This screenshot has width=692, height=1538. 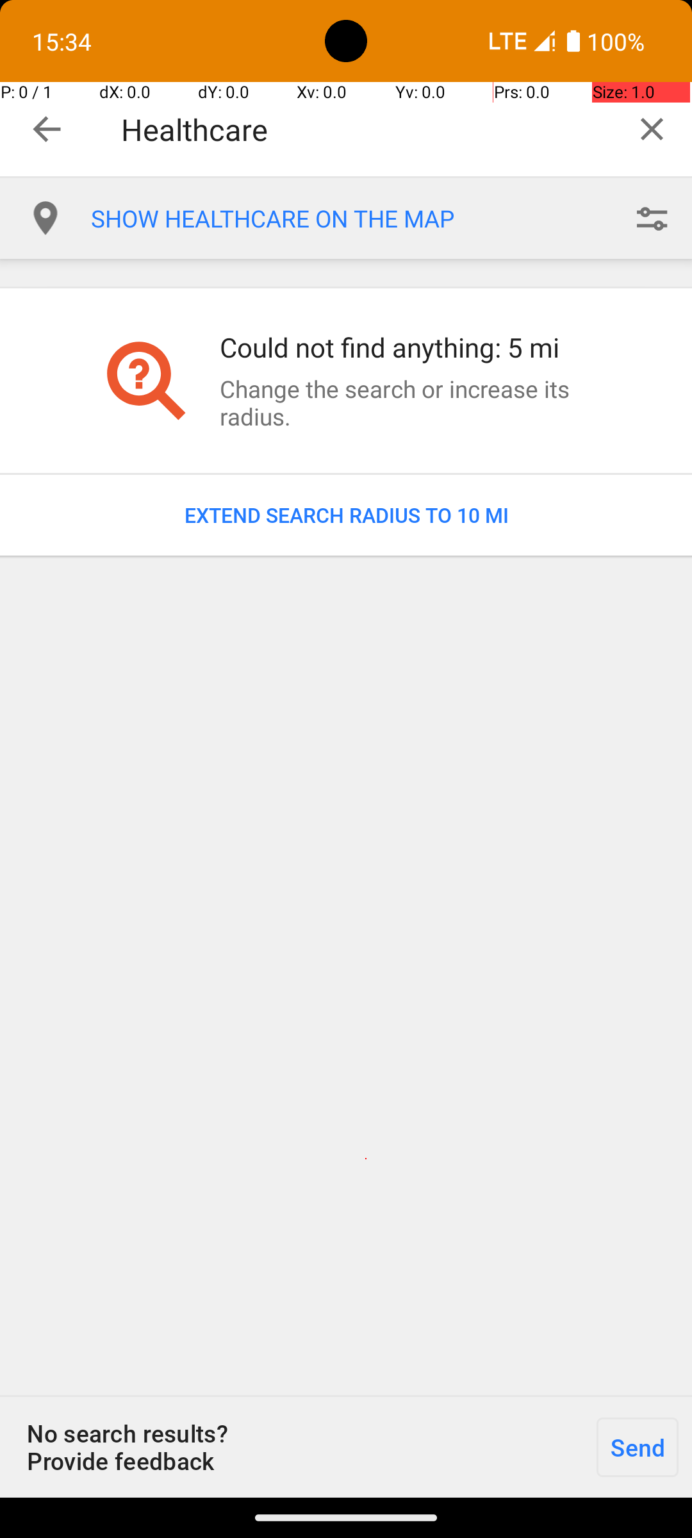 I want to click on Healthcare , so click(x=367, y=129).